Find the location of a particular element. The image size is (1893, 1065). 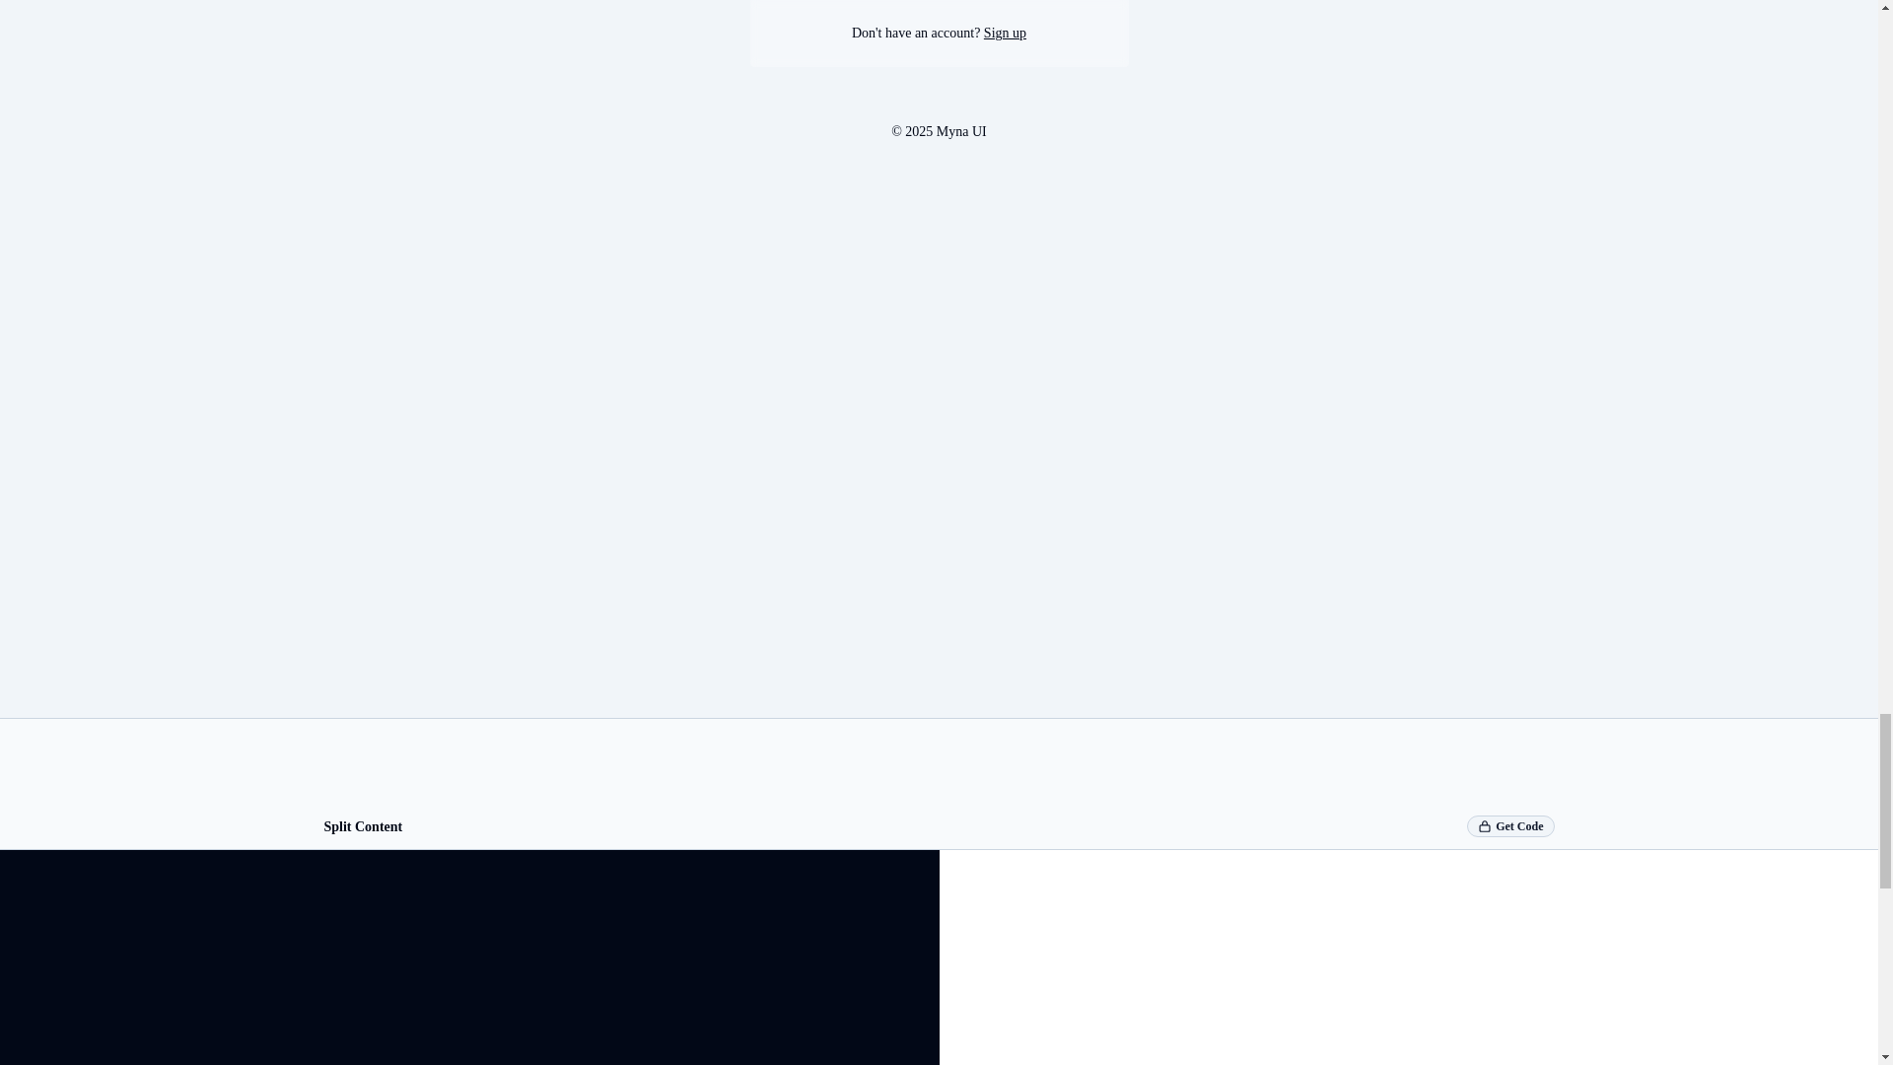

Split Content is located at coordinates (363, 826).